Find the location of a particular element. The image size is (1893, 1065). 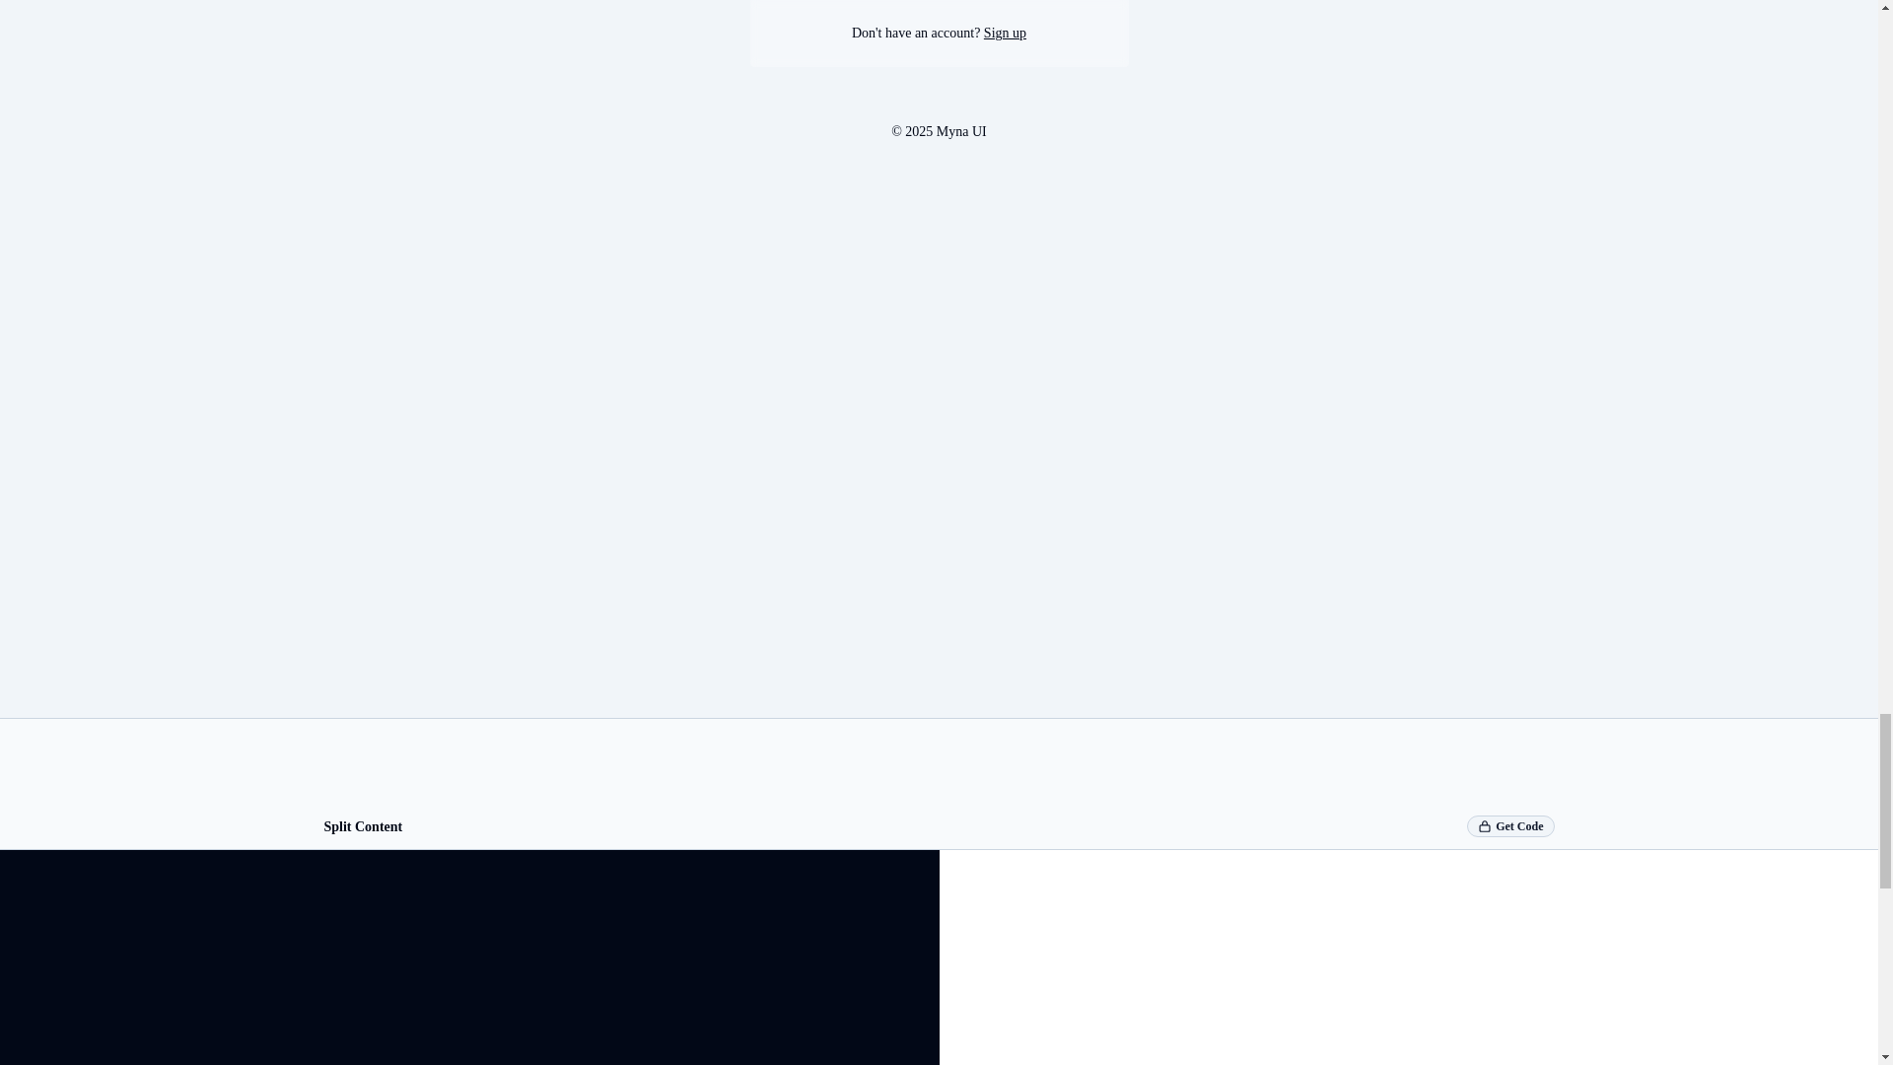

Split Content is located at coordinates (363, 826).